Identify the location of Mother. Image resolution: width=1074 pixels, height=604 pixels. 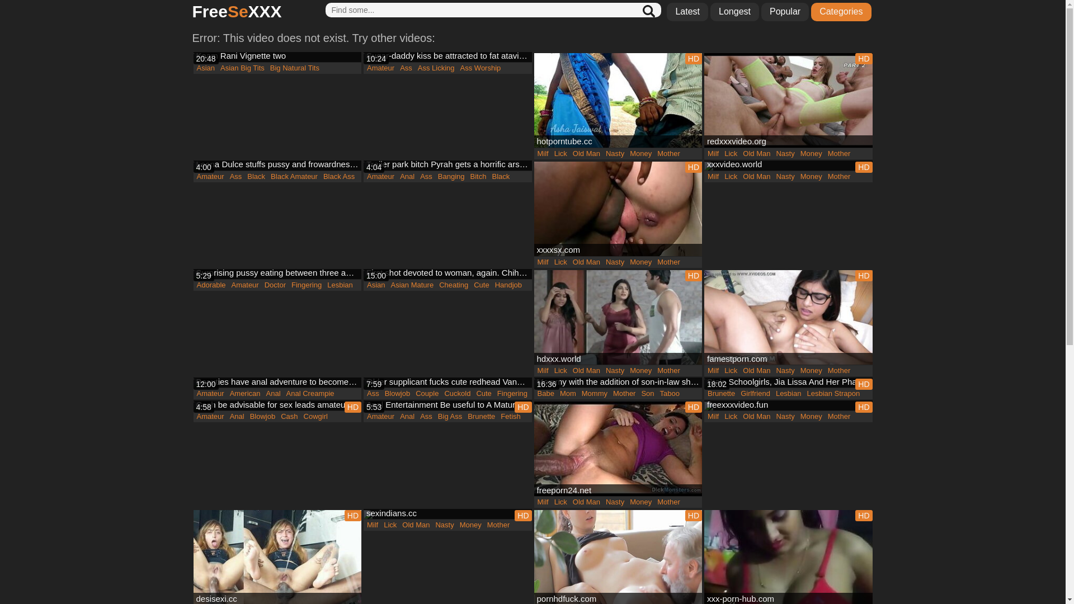
(668, 154).